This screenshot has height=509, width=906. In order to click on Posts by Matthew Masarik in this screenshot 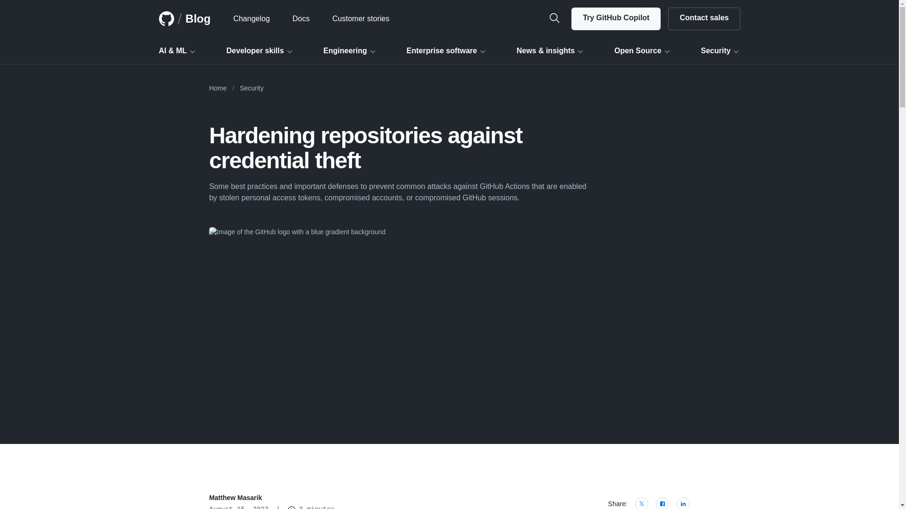, I will do `click(235, 497)`.